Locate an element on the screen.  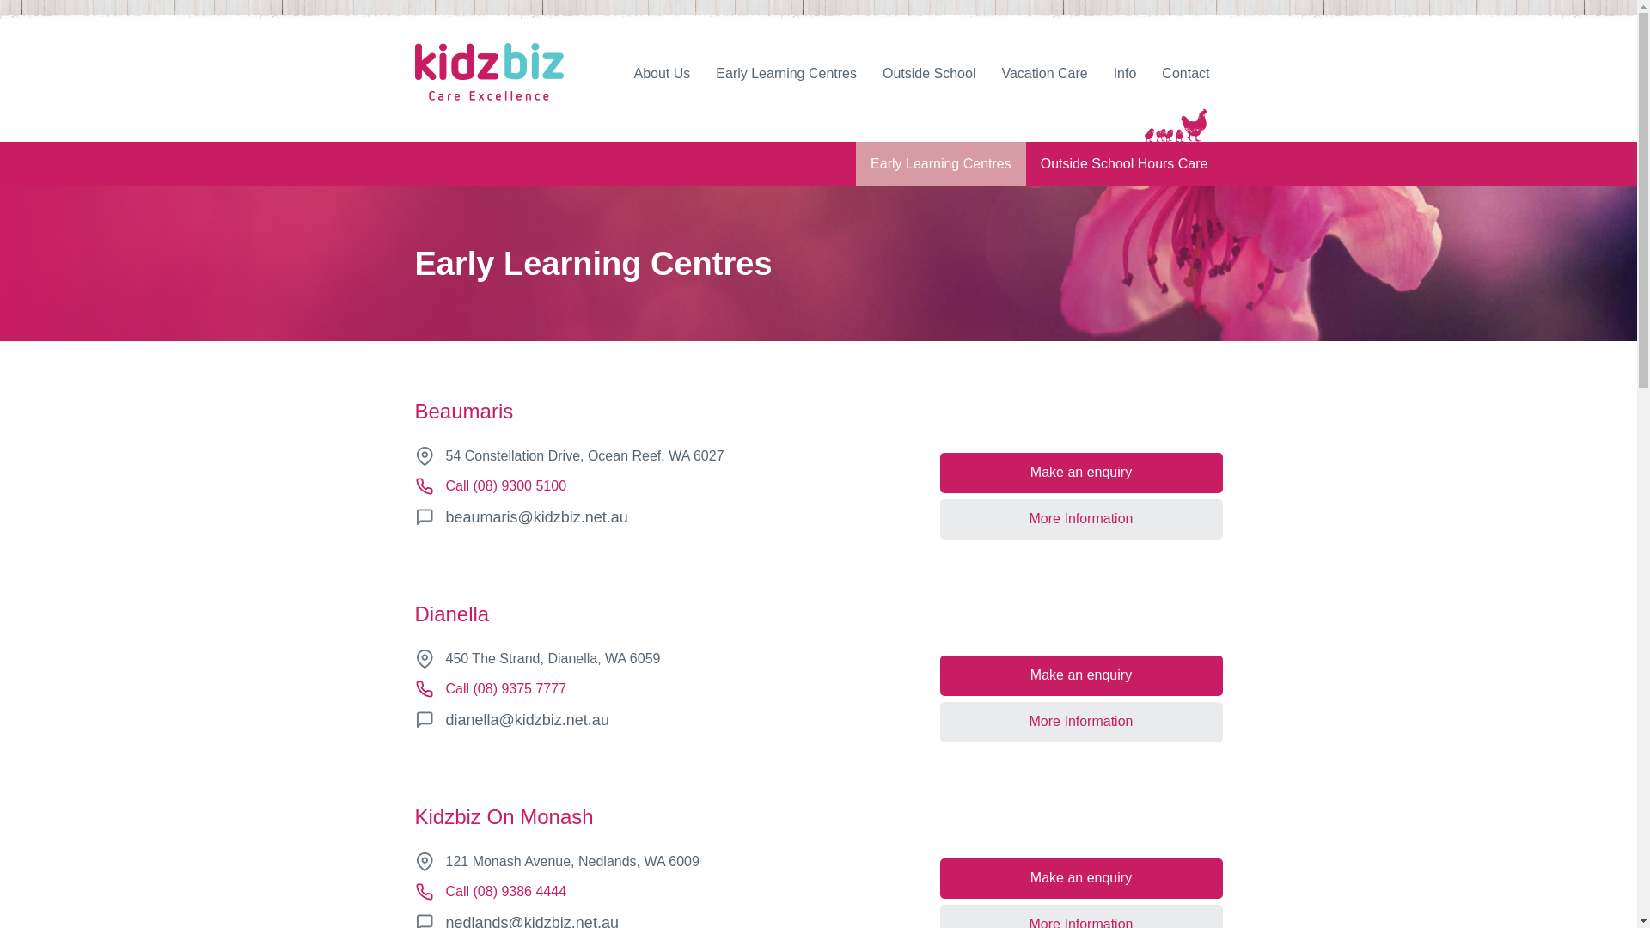
More Information is located at coordinates (1081, 722).